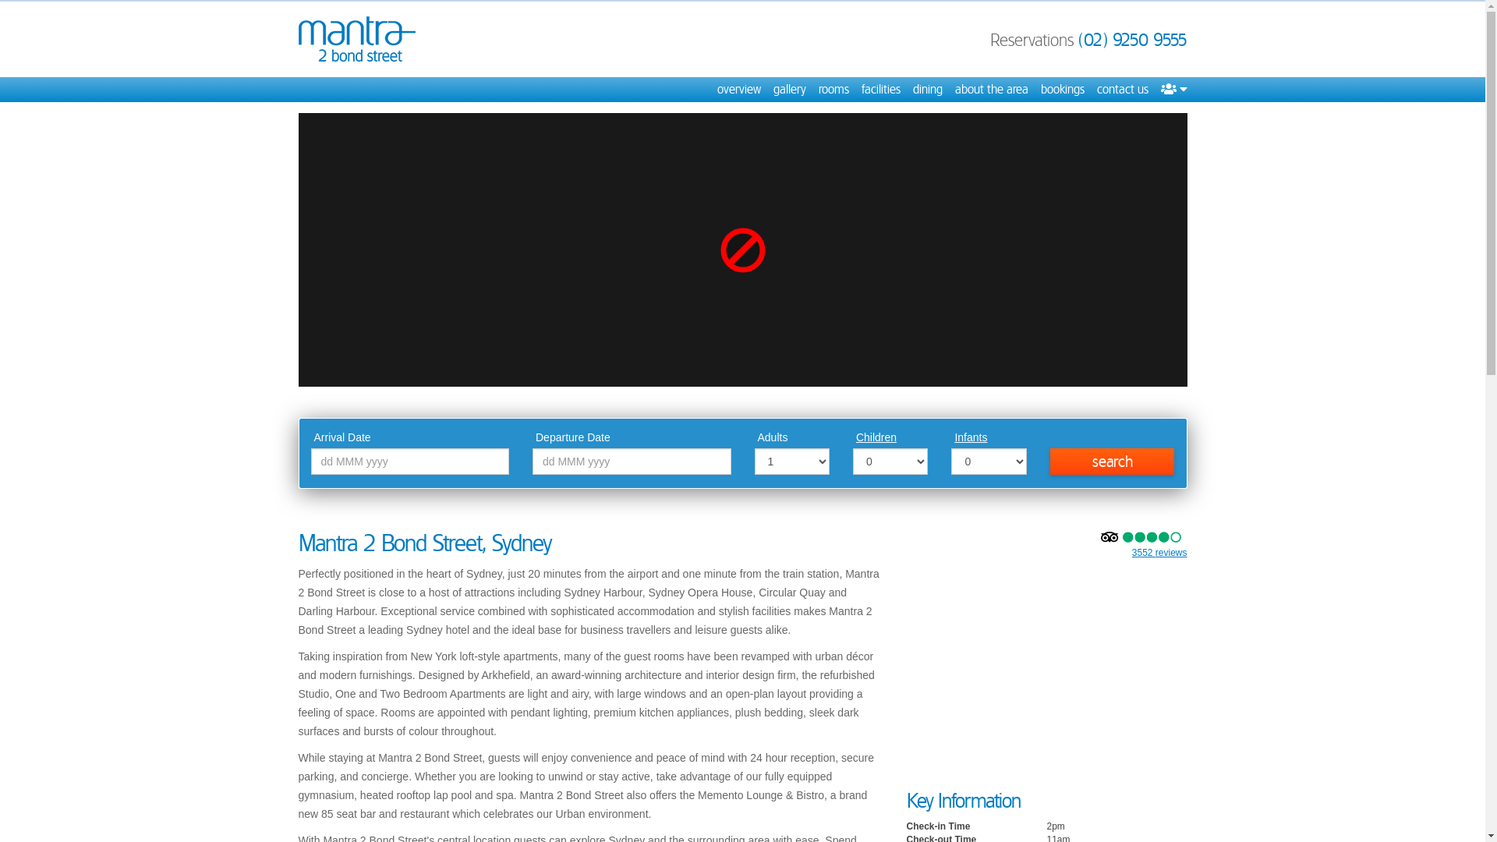 The width and height of the screenshot is (1497, 842). Describe the element at coordinates (1062, 90) in the screenshot. I see `bookings` at that location.